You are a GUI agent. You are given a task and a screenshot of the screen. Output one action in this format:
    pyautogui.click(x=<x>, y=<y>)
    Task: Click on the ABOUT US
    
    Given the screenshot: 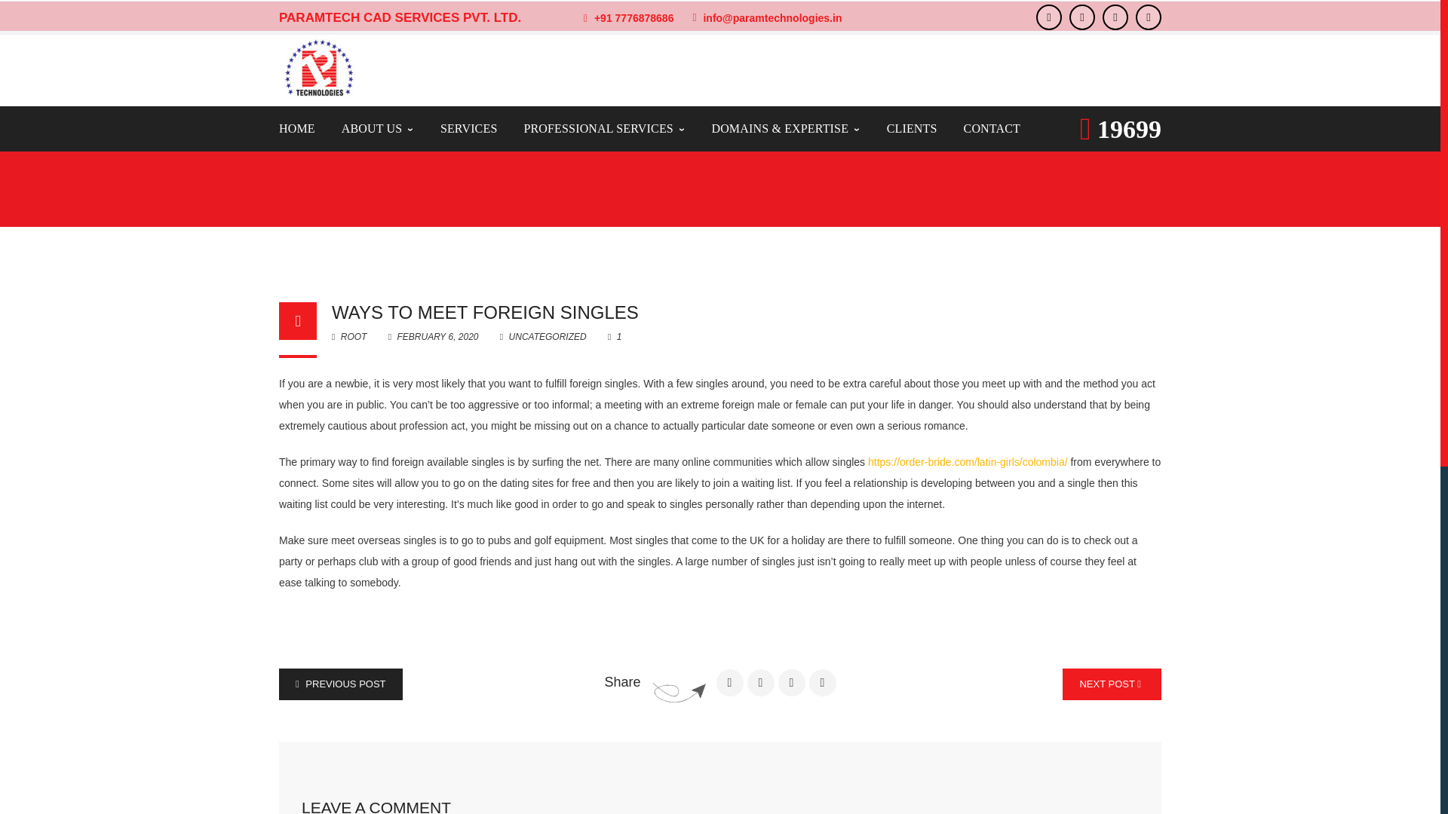 What is the action you would take?
    pyautogui.click(x=378, y=128)
    